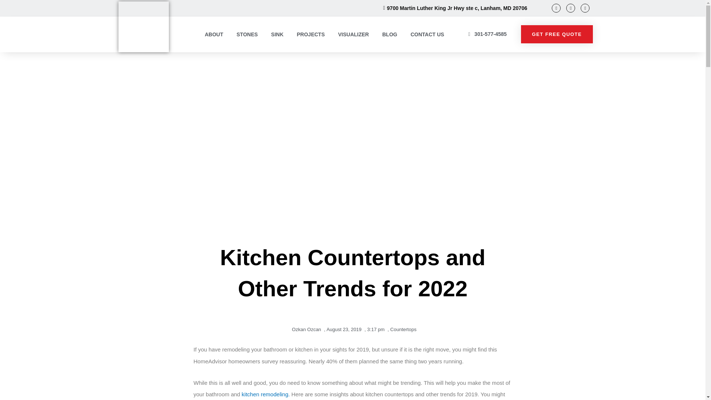 The width and height of the screenshot is (711, 400). Describe the element at coordinates (247, 34) in the screenshot. I see `STONES` at that location.